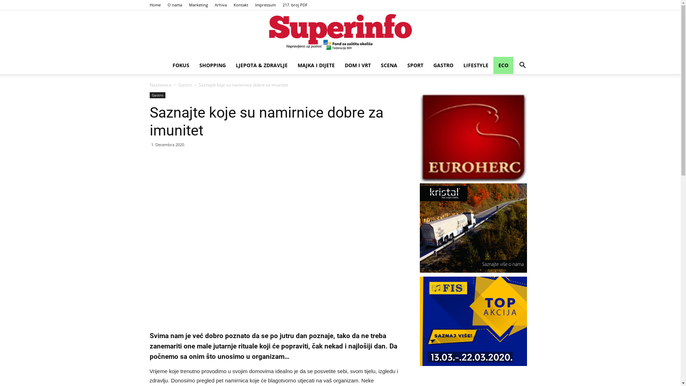  I want to click on DOM I VRT, so click(357, 65).